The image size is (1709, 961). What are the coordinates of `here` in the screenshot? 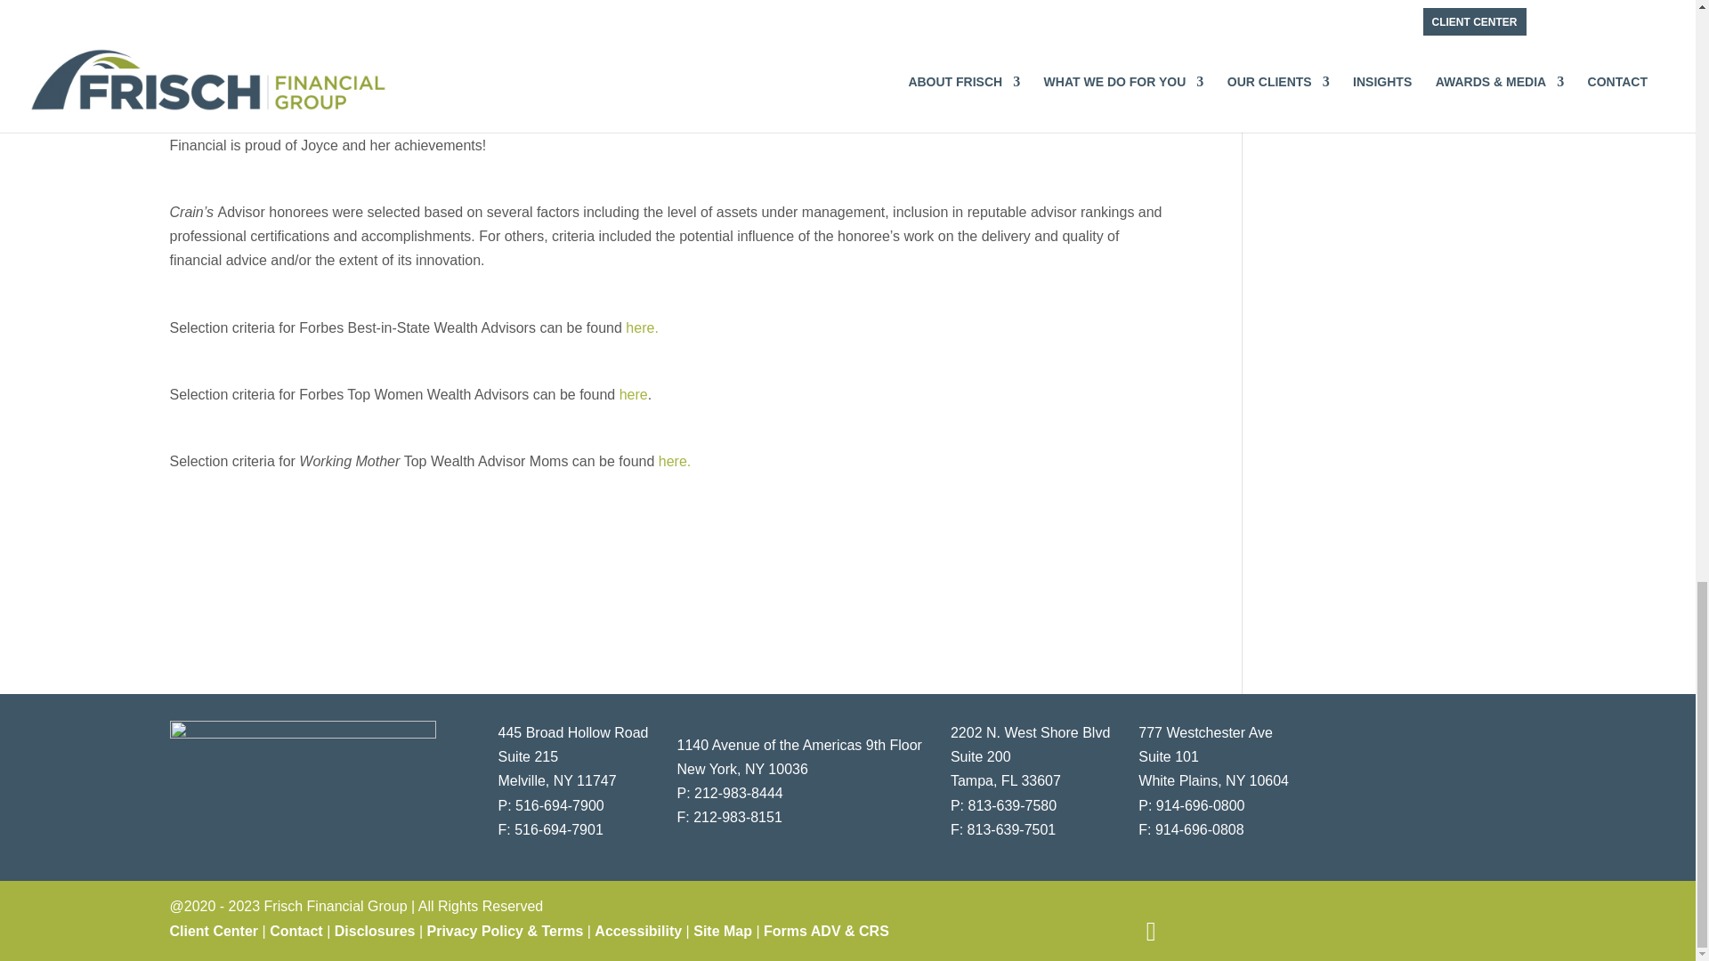 It's located at (633, 395).